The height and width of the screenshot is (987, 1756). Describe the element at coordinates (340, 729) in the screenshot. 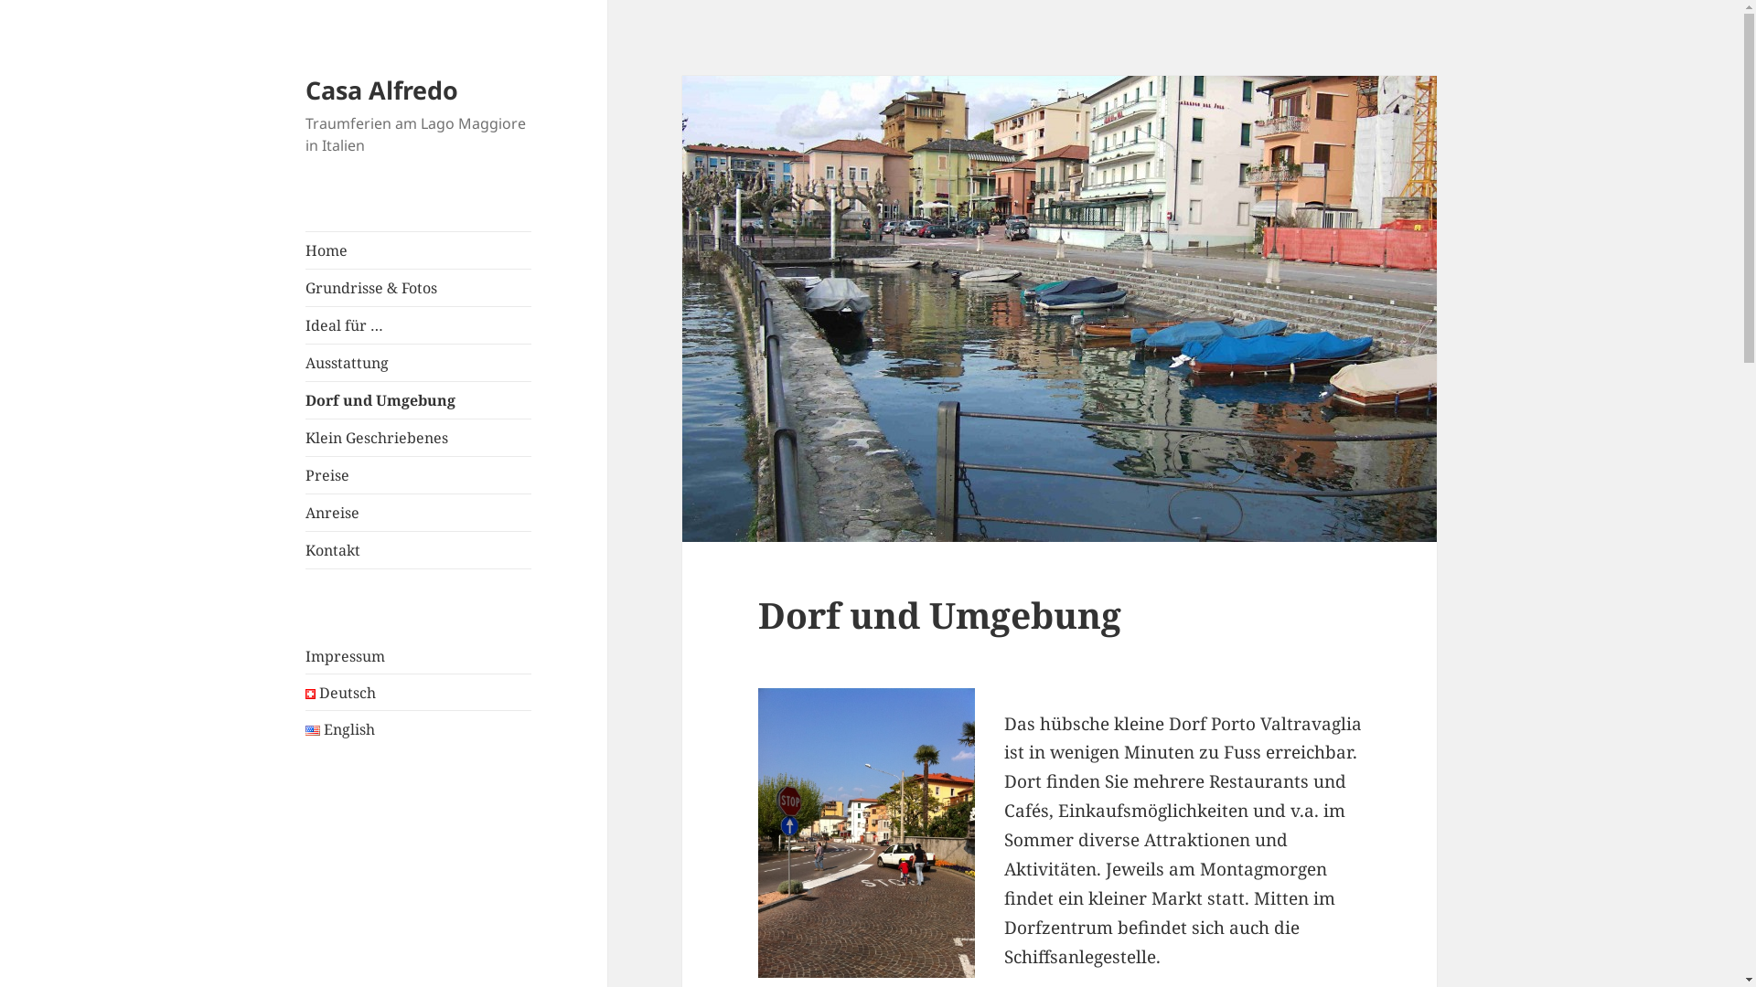

I see `English` at that location.